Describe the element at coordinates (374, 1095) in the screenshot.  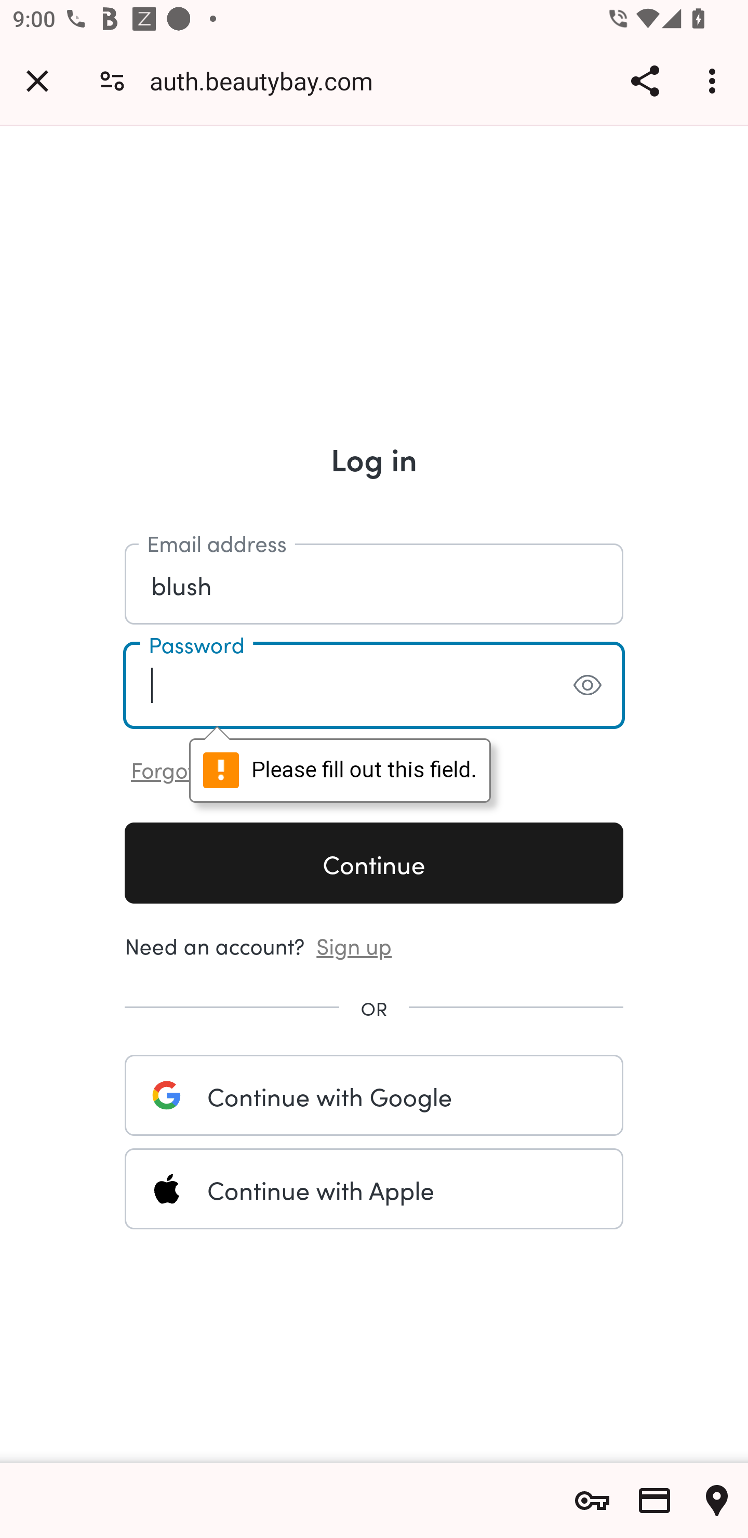
I see `Continue with Google` at that location.